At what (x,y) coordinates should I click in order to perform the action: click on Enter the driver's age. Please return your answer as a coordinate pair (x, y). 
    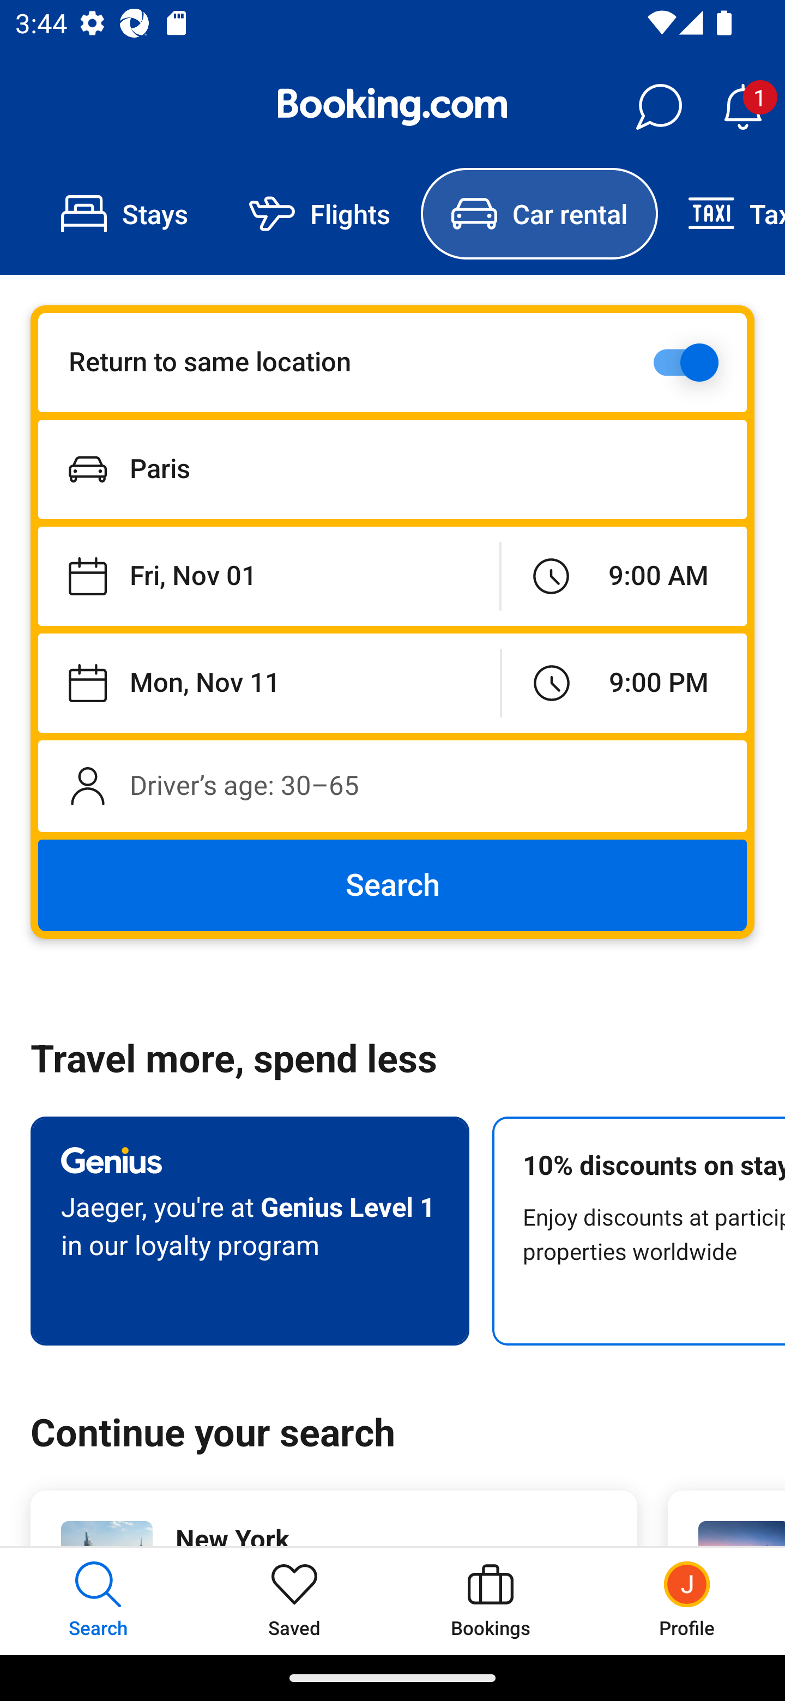
    Looking at the image, I should click on (392, 786).